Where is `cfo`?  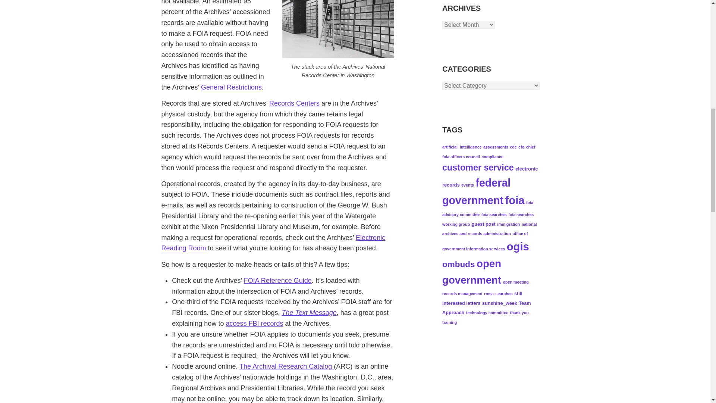 cfo is located at coordinates (521, 147).